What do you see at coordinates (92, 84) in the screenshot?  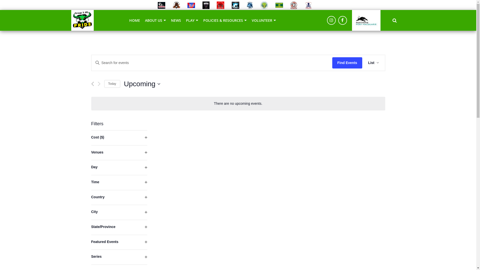 I see `Previous Events` at bounding box center [92, 84].